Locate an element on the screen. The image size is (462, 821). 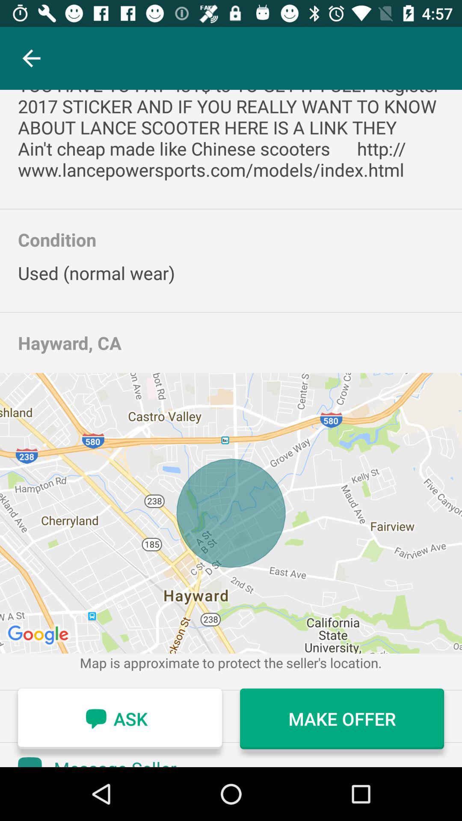
swipe until the make offer is located at coordinates (342, 719).